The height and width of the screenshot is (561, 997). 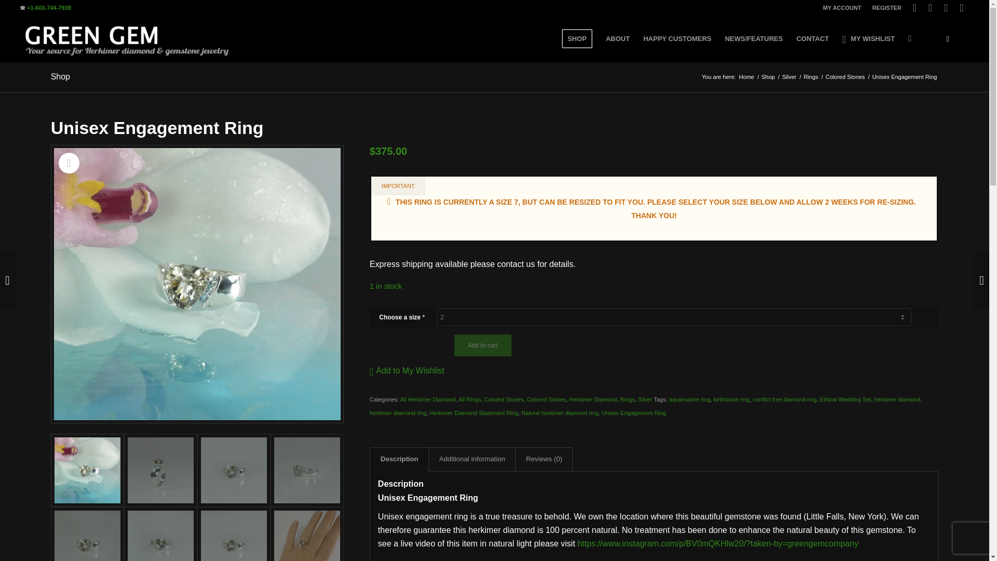 I want to click on REGISTER, so click(x=887, y=8).